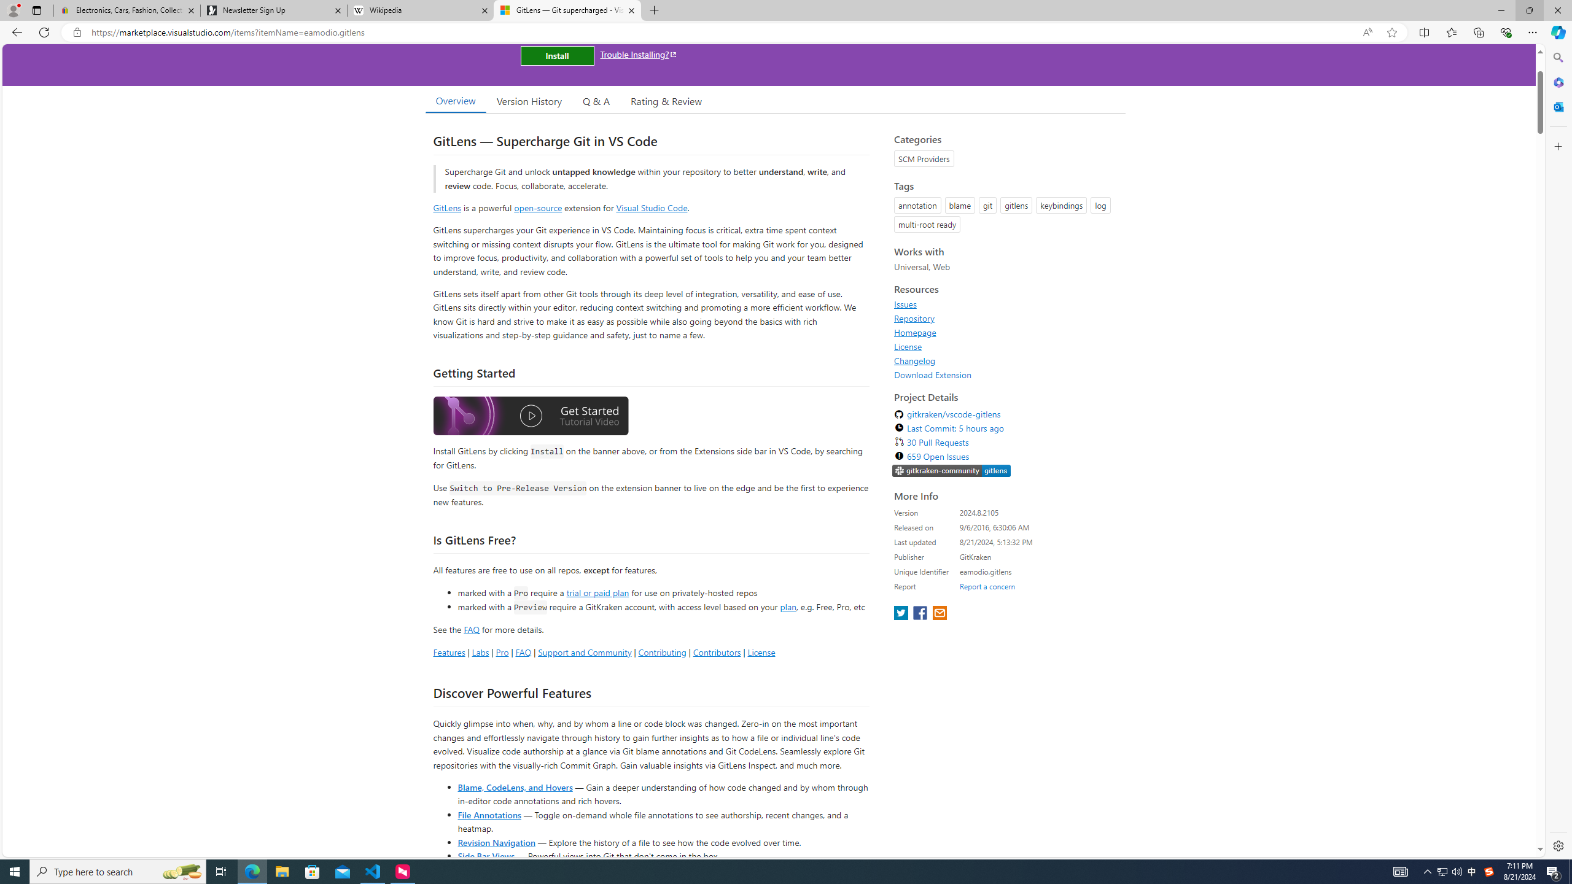  What do you see at coordinates (597, 592) in the screenshot?
I see `trial or paid plan` at bounding box center [597, 592].